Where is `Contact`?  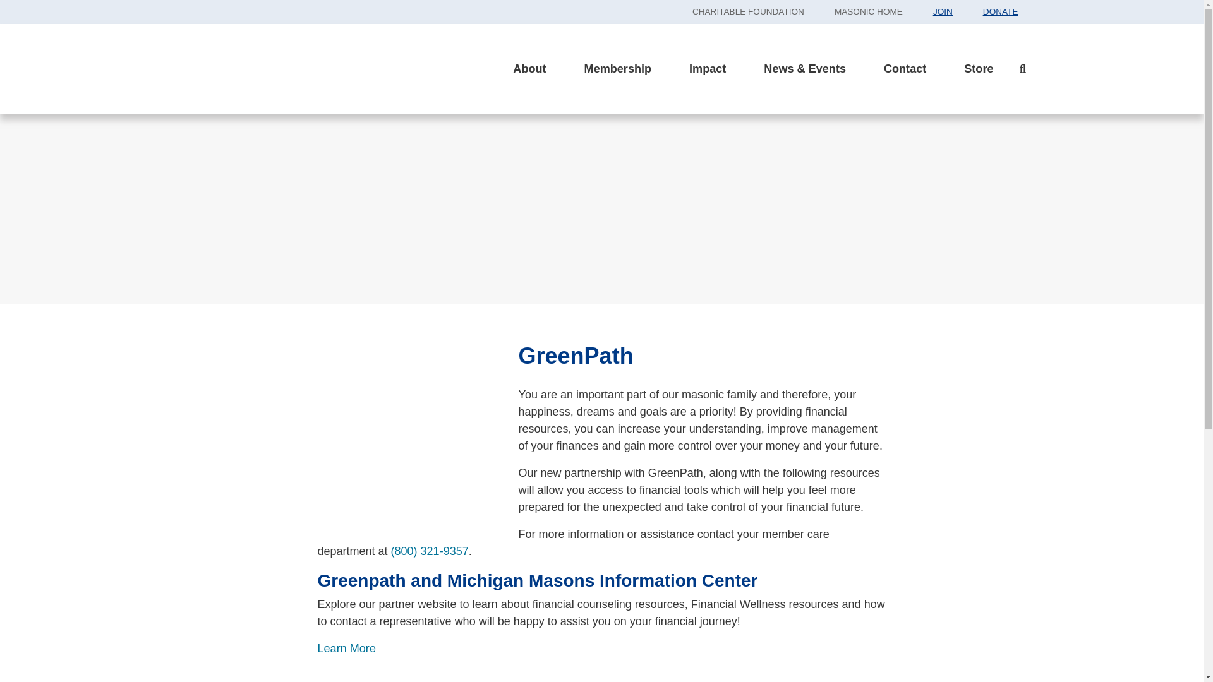 Contact is located at coordinates (905, 69).